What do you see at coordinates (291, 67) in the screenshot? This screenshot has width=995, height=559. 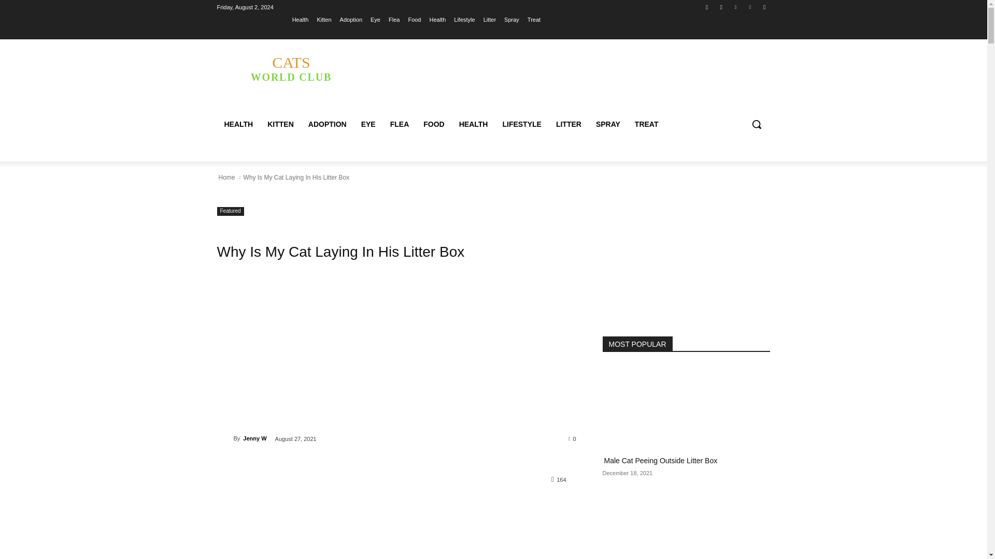 I see `Adoption` at bounding box center [291, 67].